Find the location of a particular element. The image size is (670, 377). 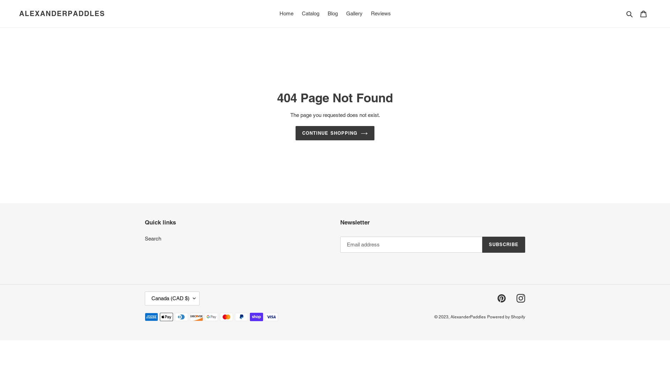

Catalog is located at coordinates (310, 14).